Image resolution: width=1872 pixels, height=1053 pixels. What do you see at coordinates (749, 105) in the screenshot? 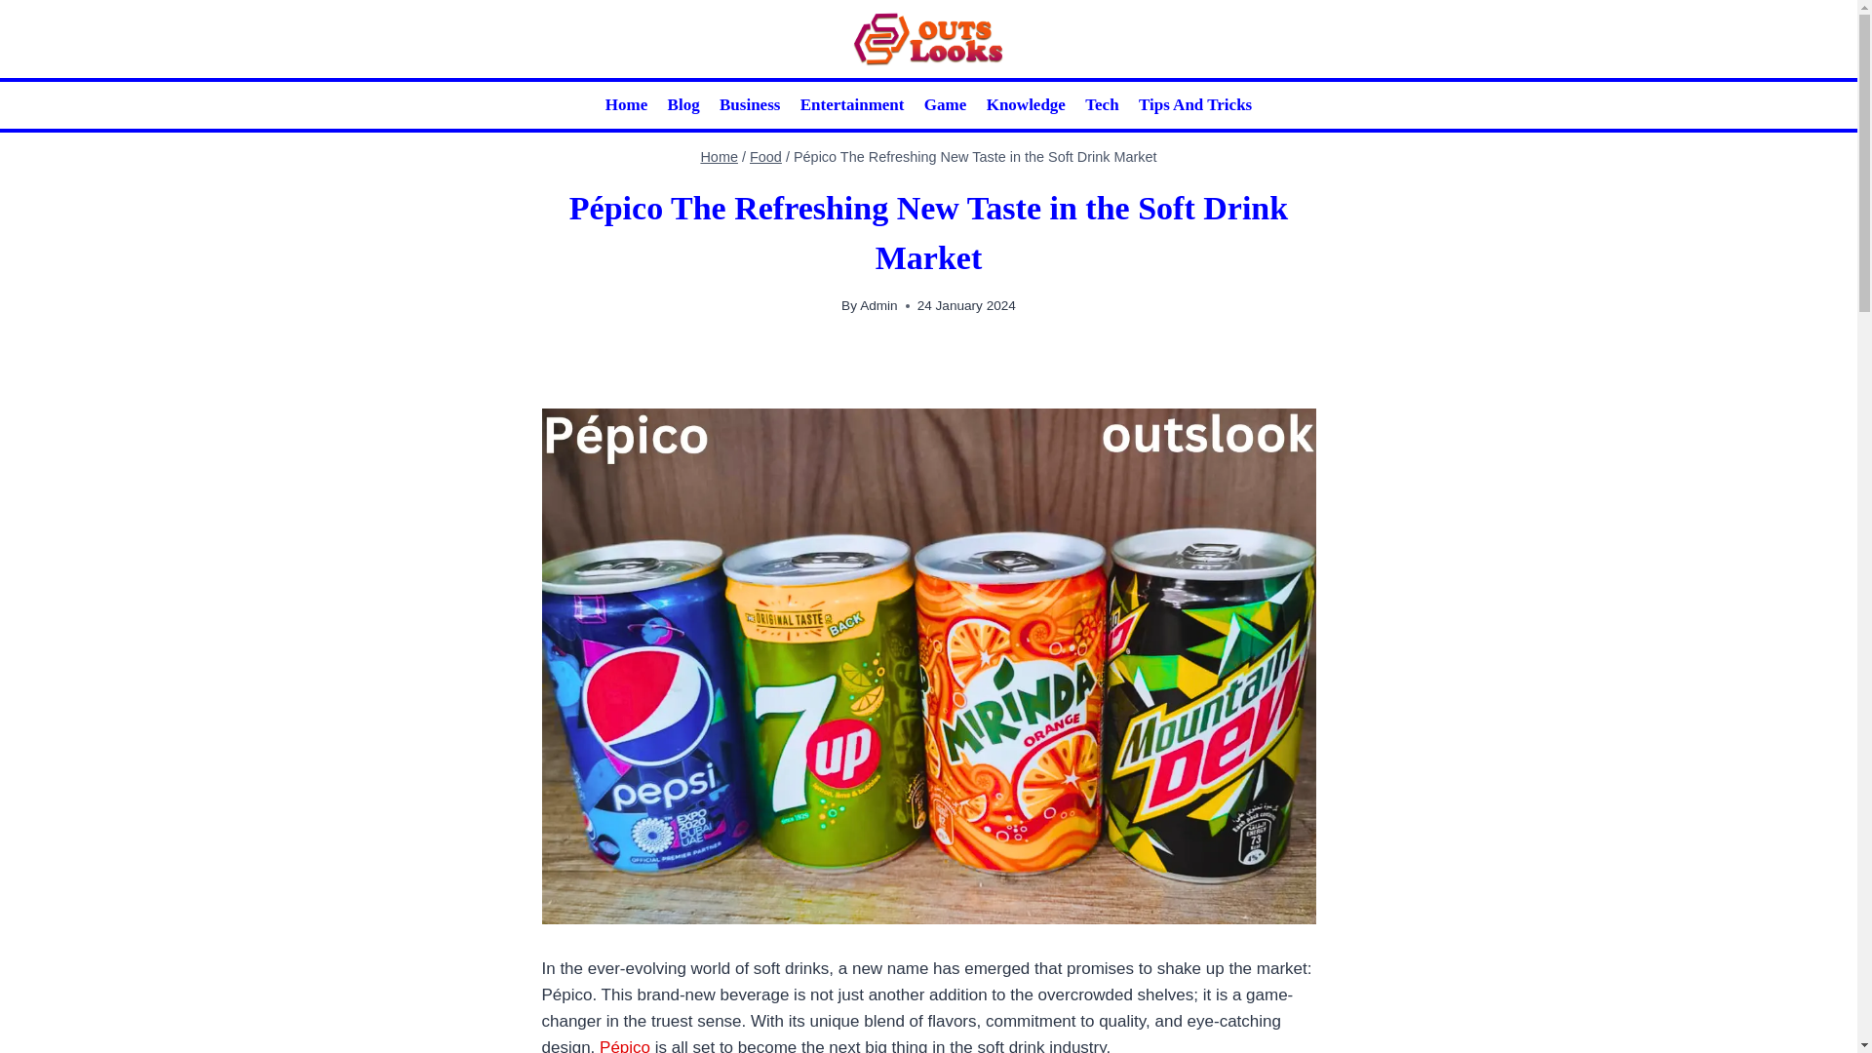
I see `Business` at bounding box center [749, 105].